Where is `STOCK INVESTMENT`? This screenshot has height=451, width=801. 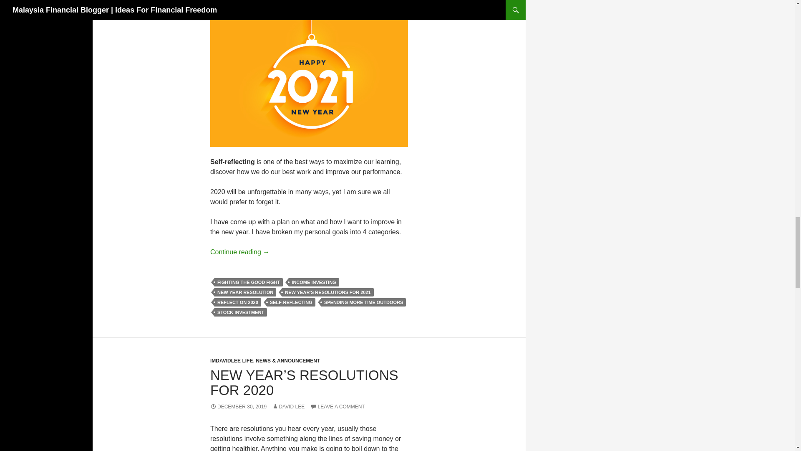 STOCK INVESTMENT is located at coordinates (240, 312).